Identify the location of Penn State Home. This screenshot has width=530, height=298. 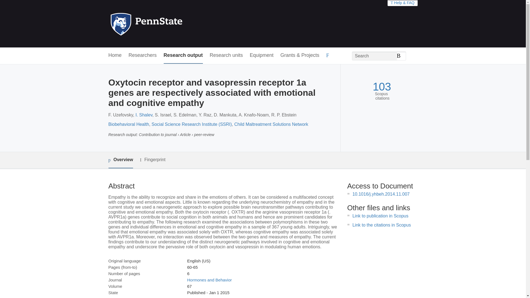
(170, 24).